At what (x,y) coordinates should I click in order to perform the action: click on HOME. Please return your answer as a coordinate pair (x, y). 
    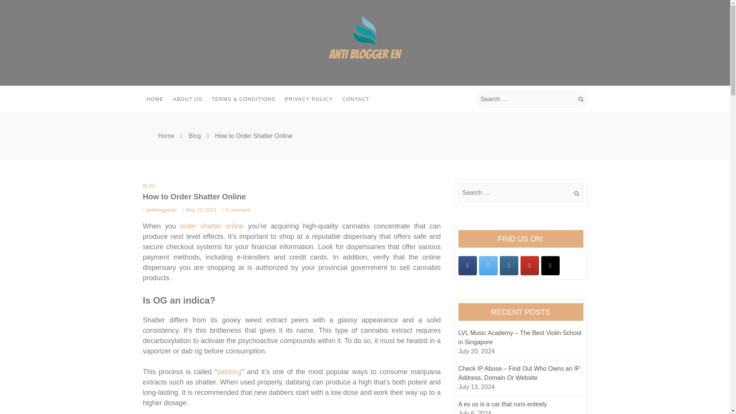
    Looking at the image, I should click on (155, 99).